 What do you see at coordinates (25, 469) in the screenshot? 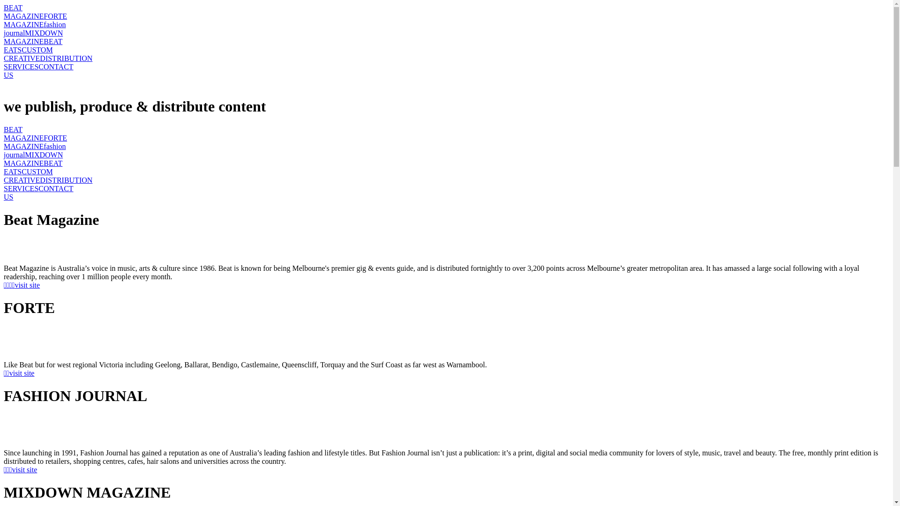
I see `visit site` at bounding box center [25, 469].